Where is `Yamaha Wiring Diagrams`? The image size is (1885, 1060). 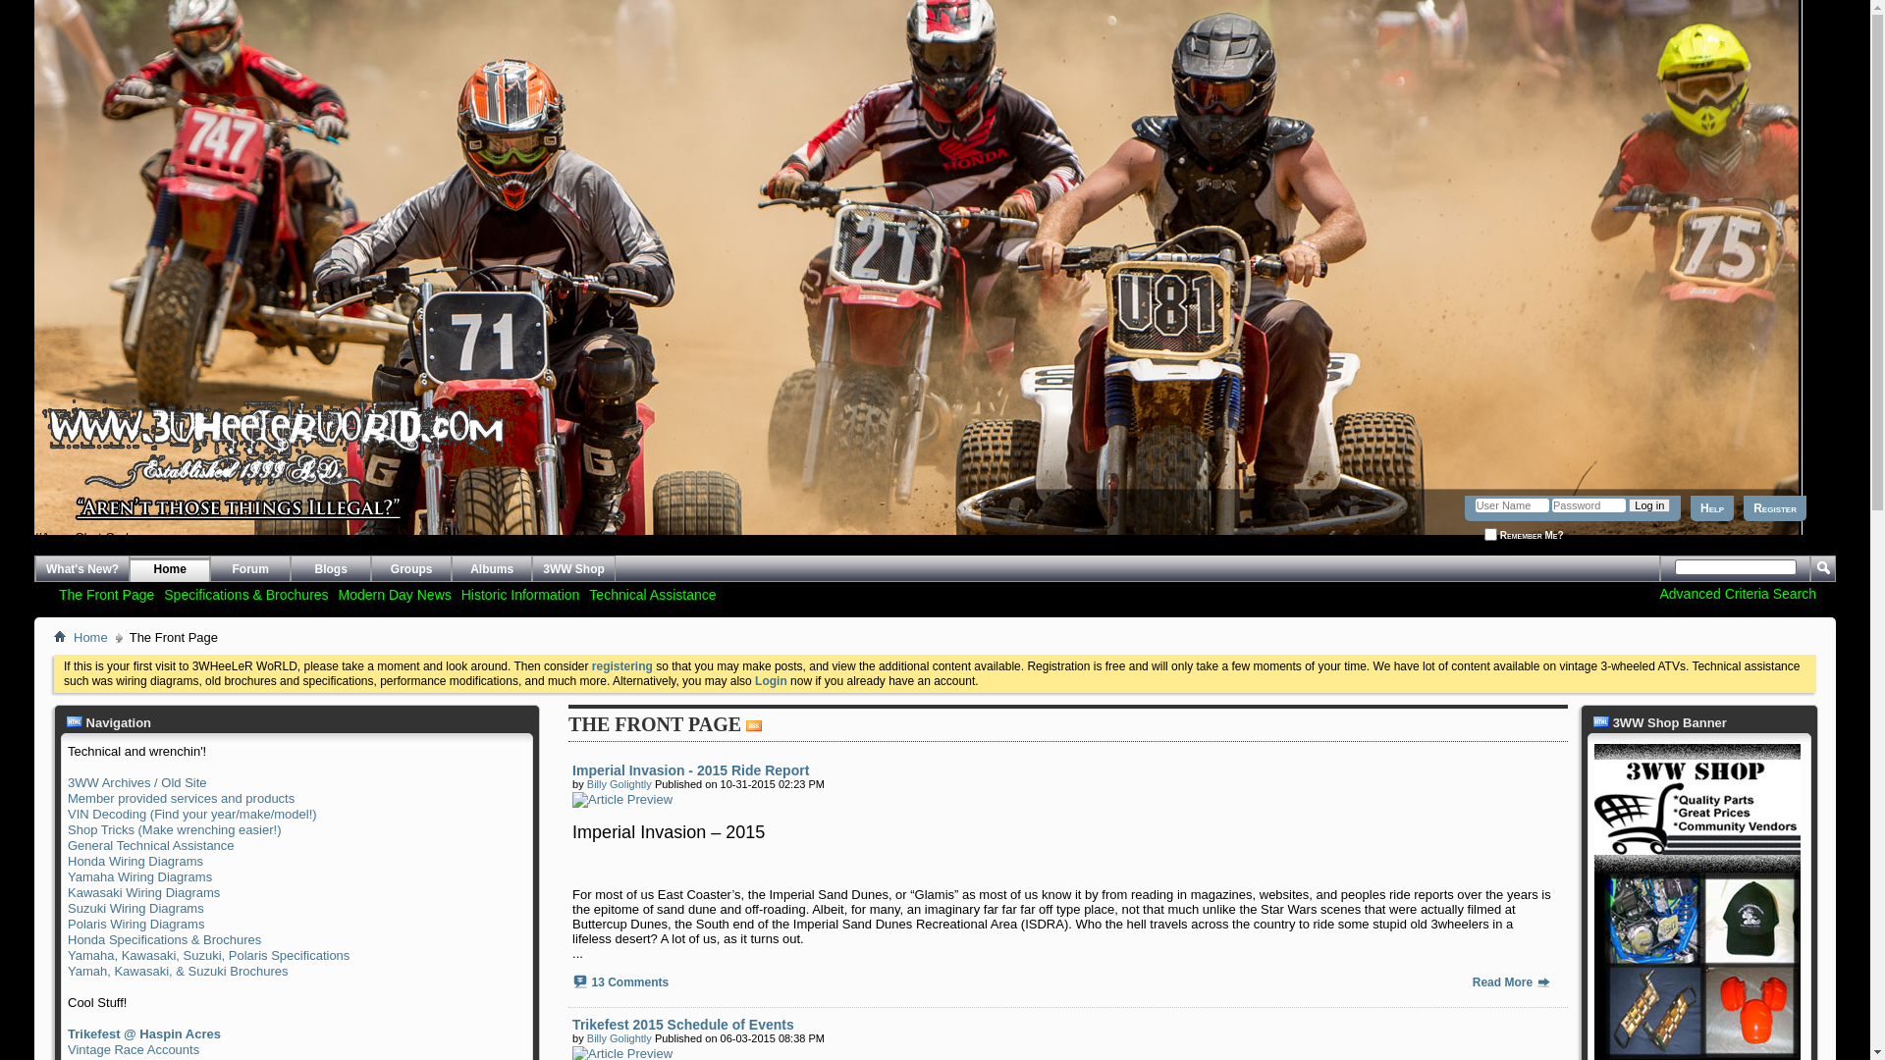 Yamaha Wiring Diagrams is located at coordinates (139, 877).